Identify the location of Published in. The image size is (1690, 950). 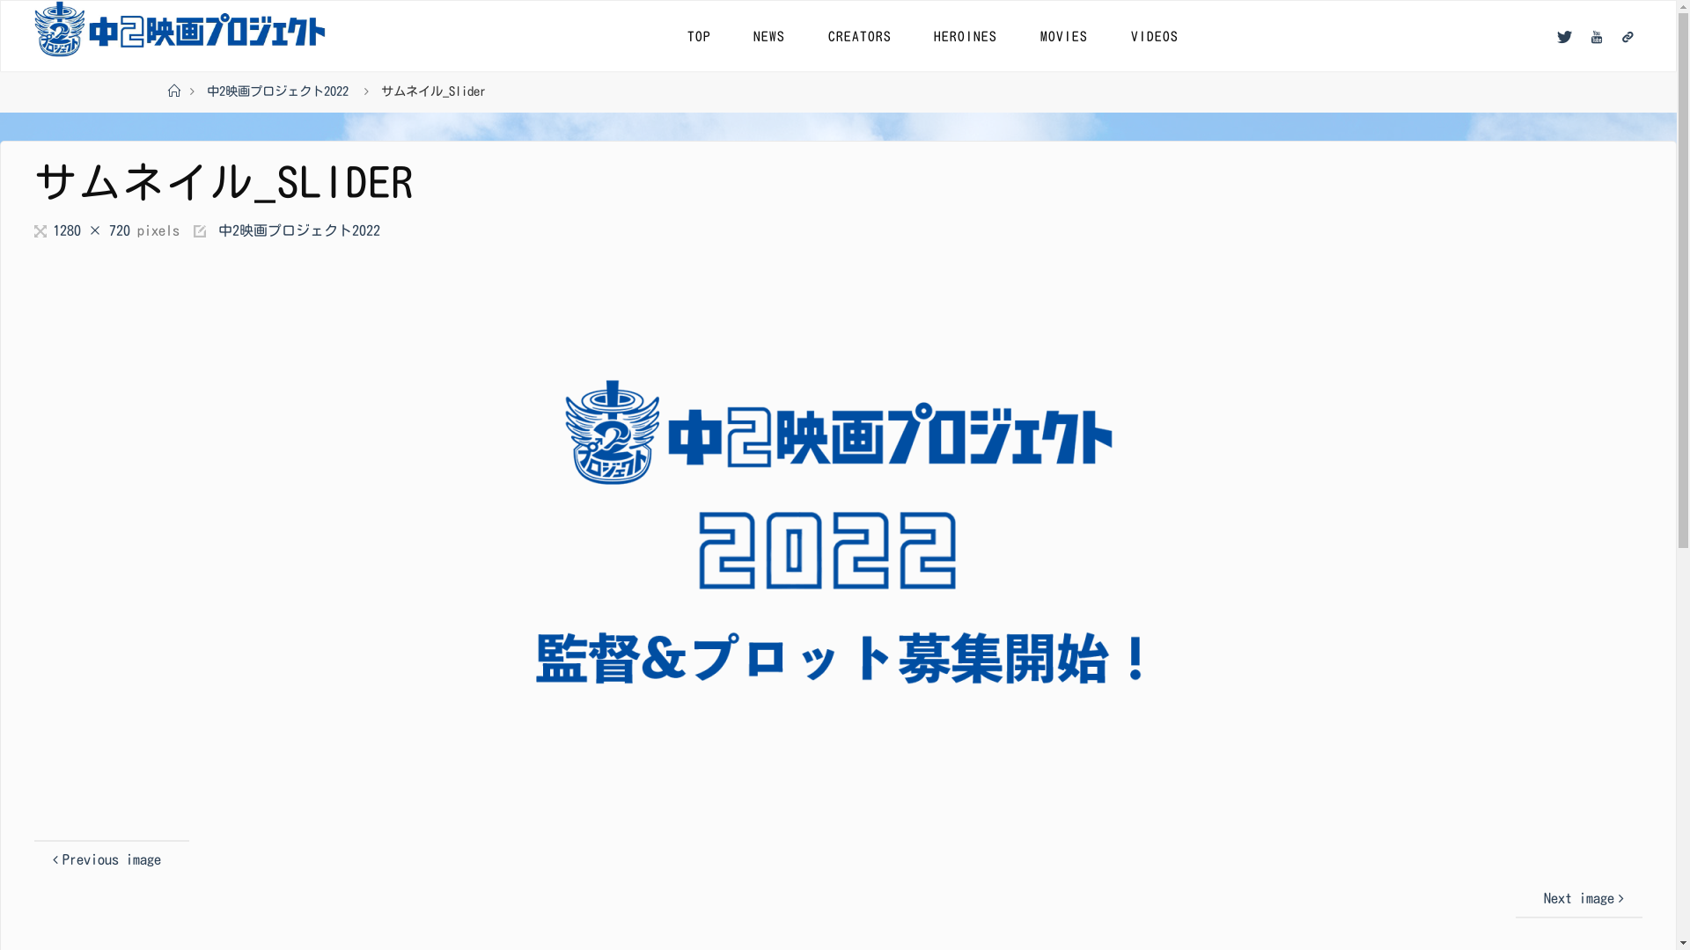
(201, 230).